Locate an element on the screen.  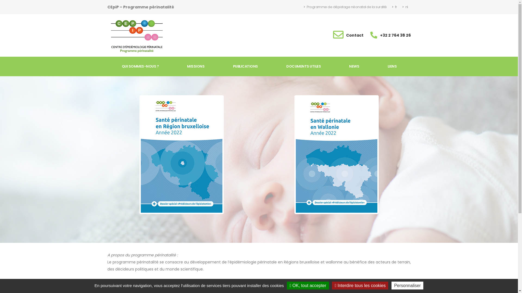
fr is located at coordinates (394, 7).